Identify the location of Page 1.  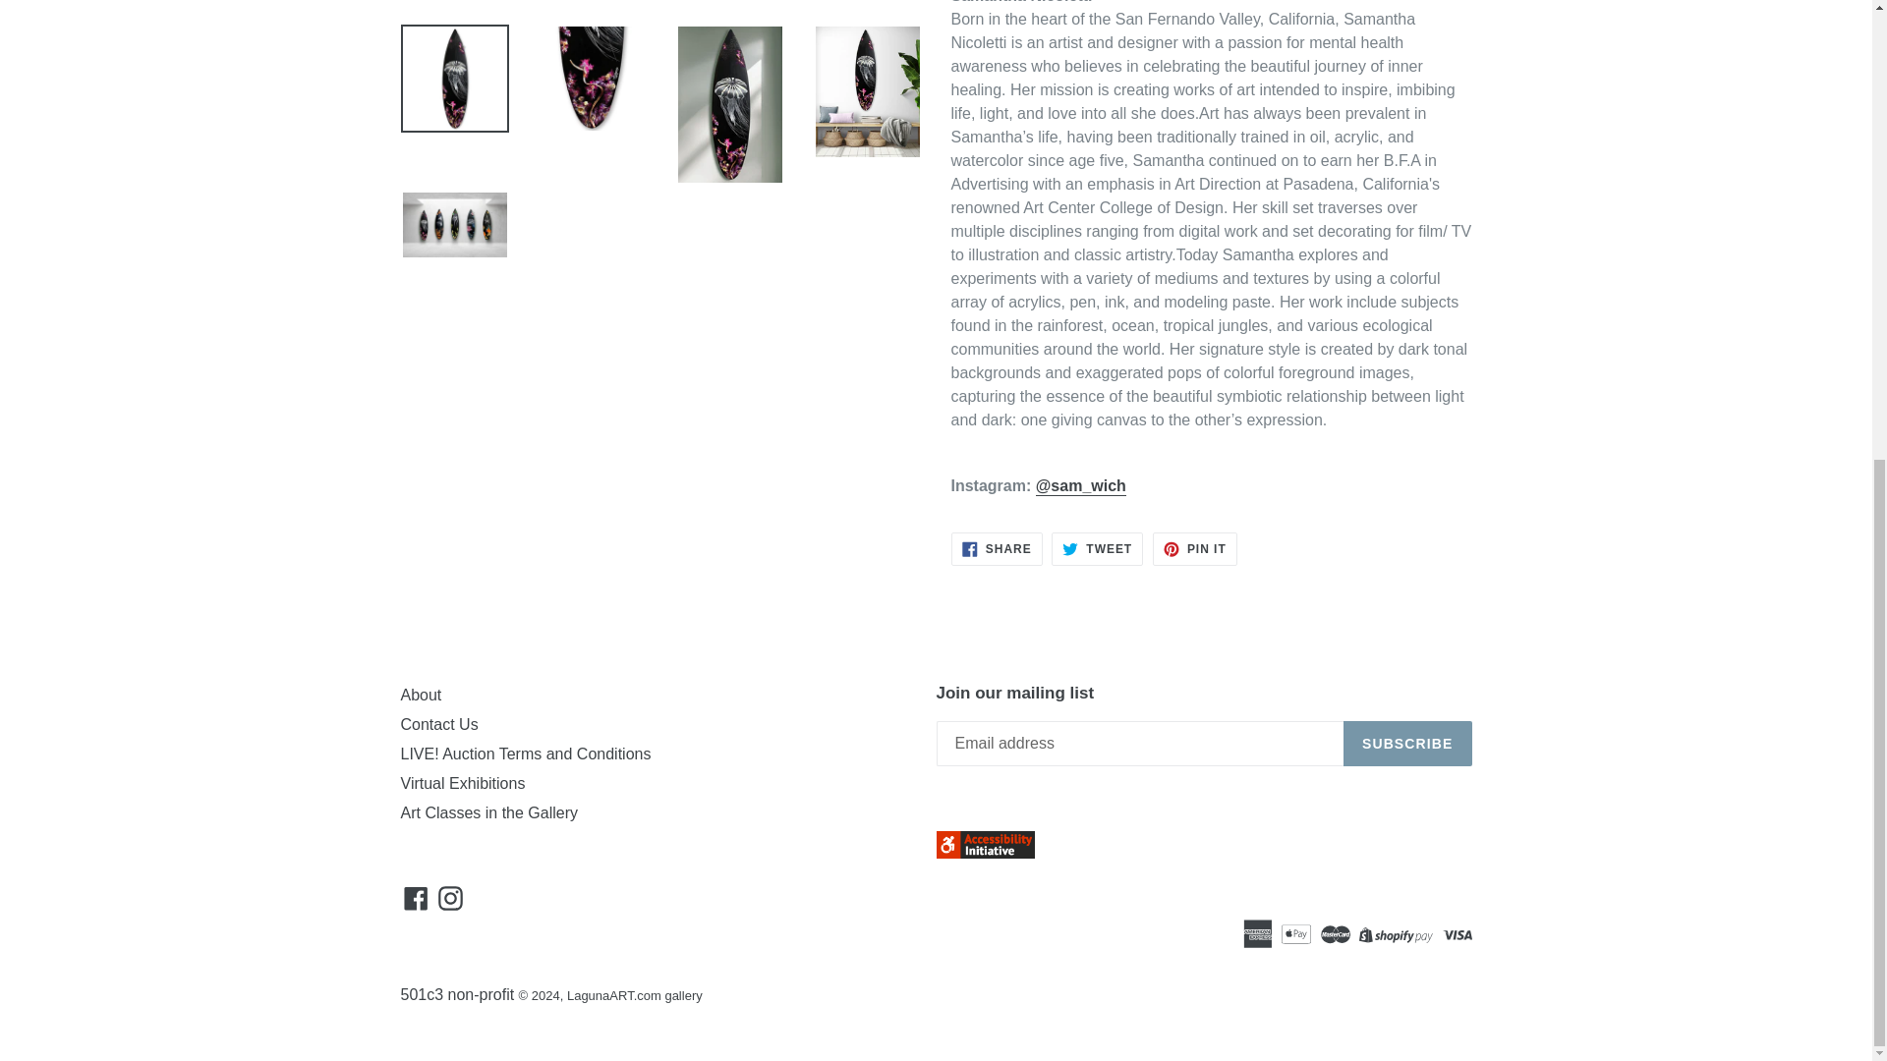
(1211, 3).